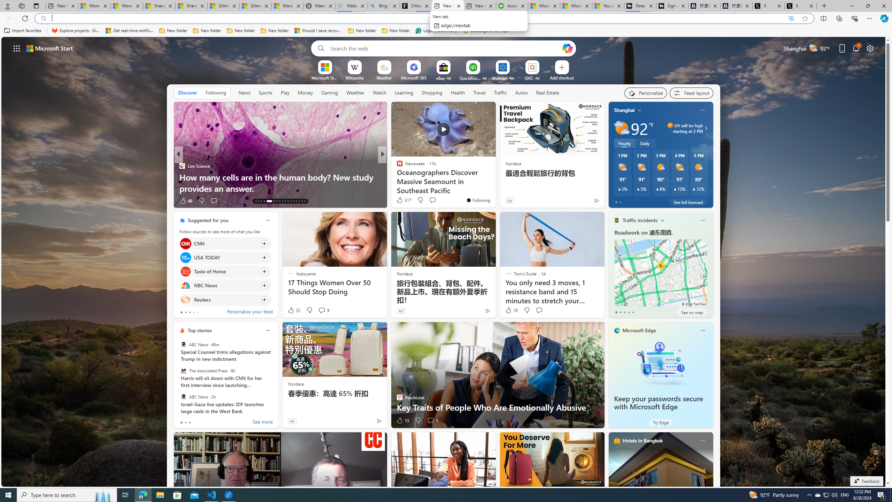 The width and height of the screenshot is (892, 502). I want to click on Click to follow source USA TODAY, so click(225, 257).